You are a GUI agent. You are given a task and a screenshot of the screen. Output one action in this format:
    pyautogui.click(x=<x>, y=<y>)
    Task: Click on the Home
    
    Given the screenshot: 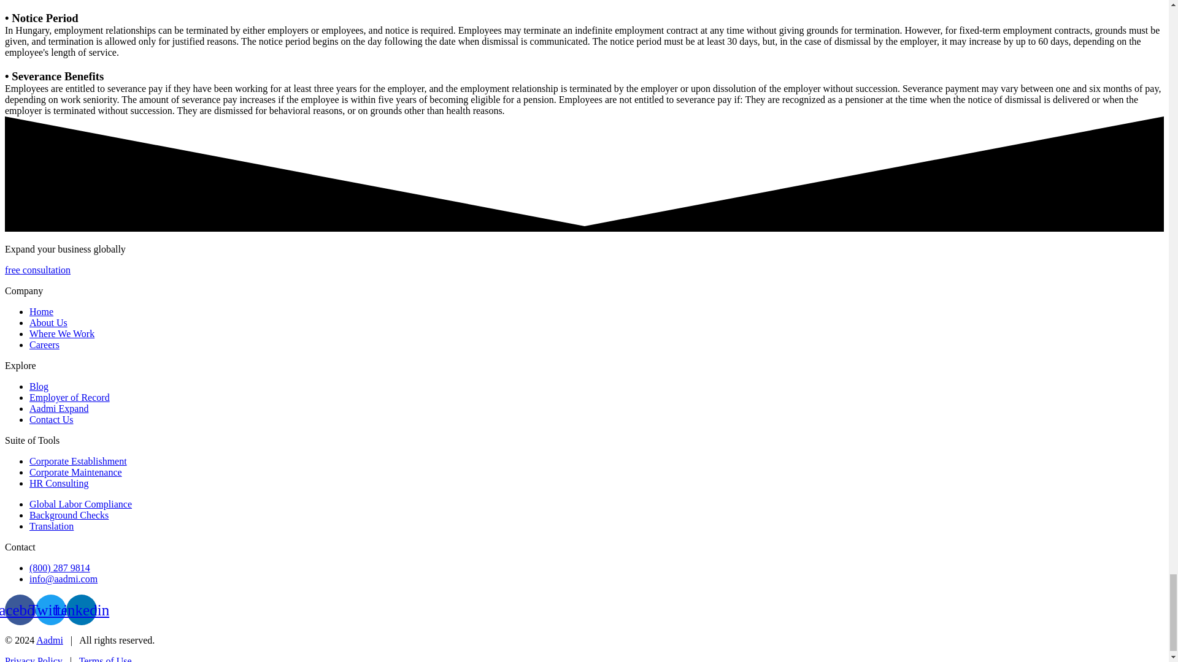 What is the action you would take?
    pyautogui.click(x=41, y=311)
    